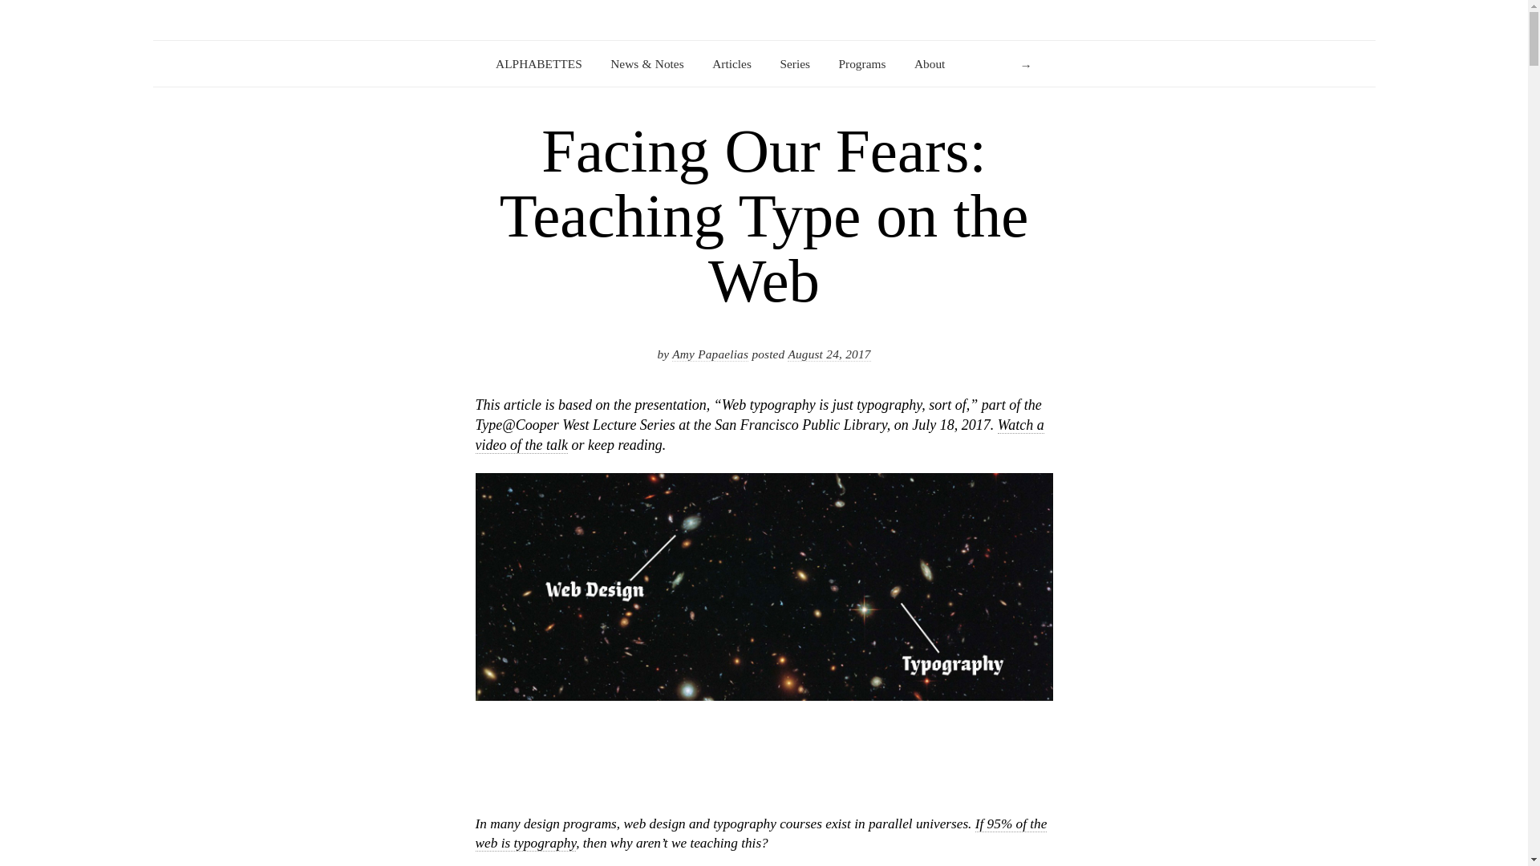 This screenshot has height=866, width=1540. I want to click on Watch a video of the talk, so click(759, 435).